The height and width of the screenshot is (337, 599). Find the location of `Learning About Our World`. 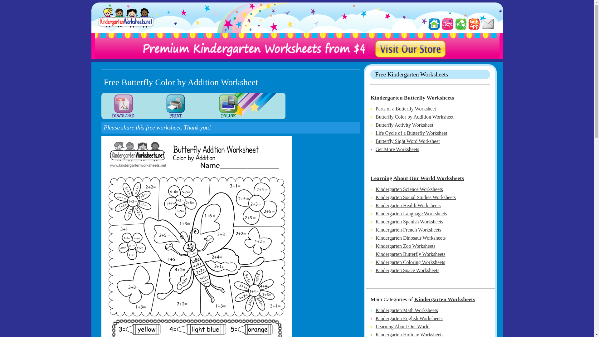

Learning About Our World is located at coordinates (402, 326).